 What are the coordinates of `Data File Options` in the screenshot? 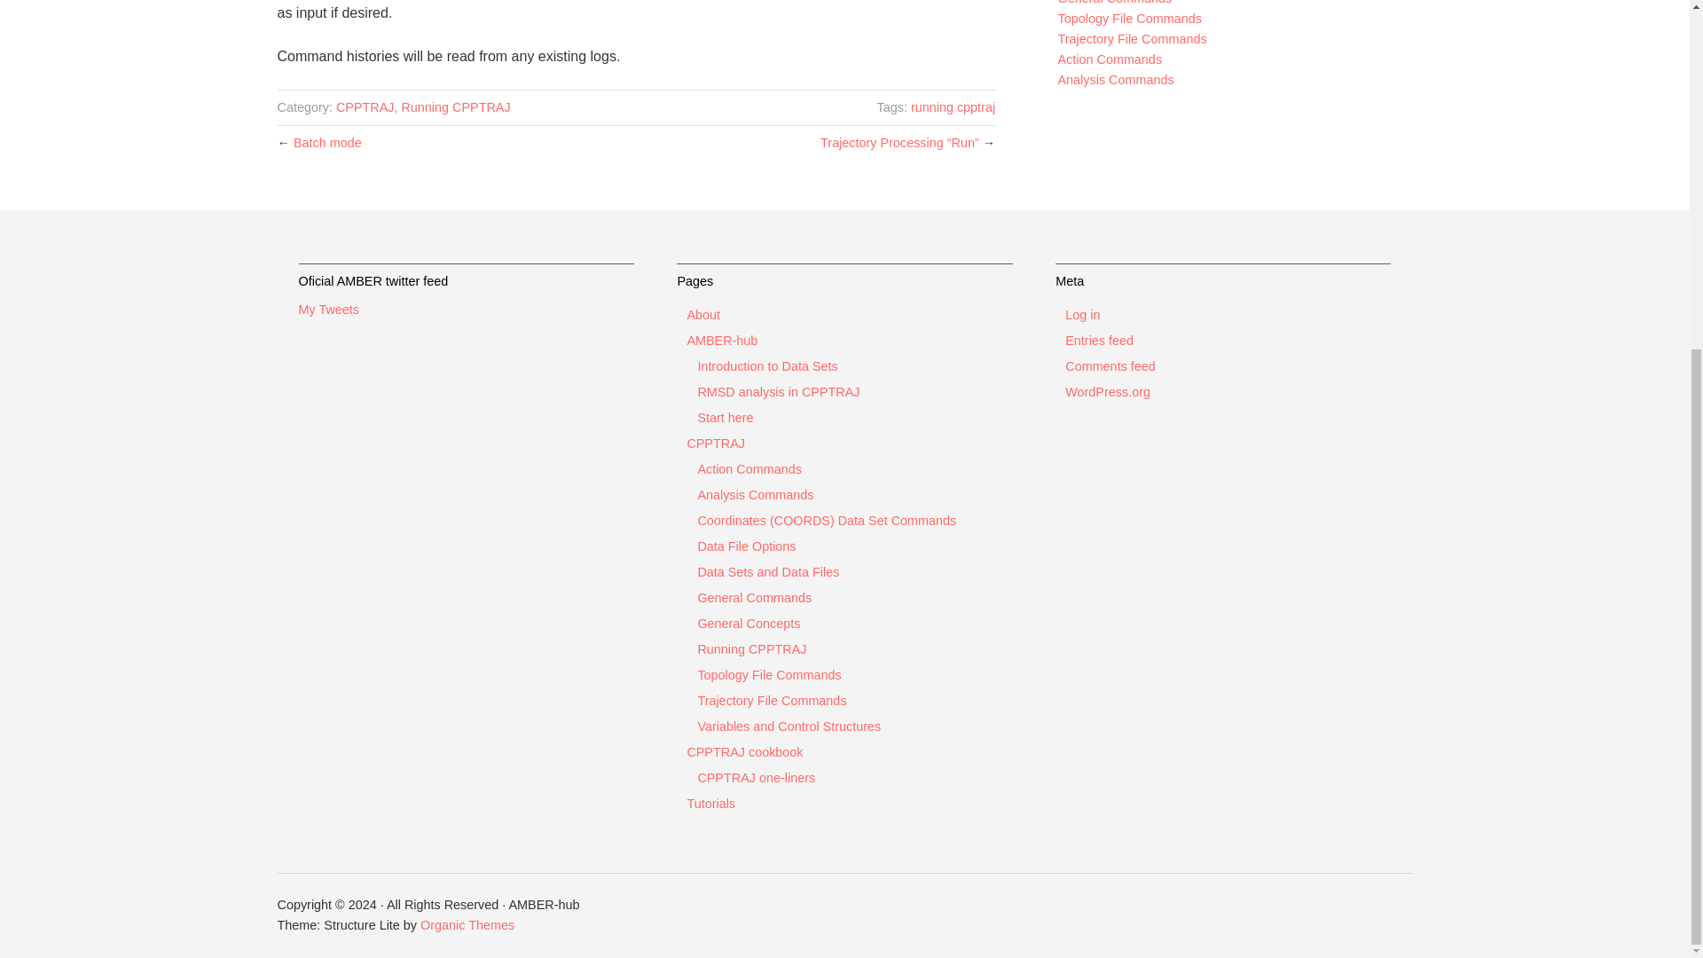 It's located at (742, 546).